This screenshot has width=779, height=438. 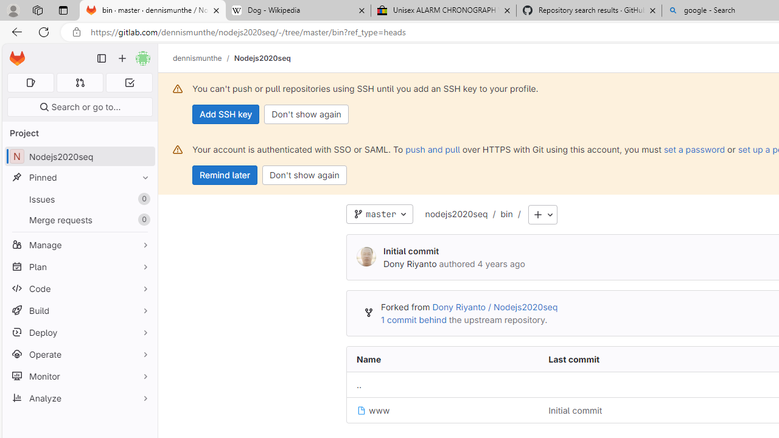 What do you see at coordinates (298, 11) in the screenshot?
I see `Dog - Wikipedia` at bounding box center [298, 11].